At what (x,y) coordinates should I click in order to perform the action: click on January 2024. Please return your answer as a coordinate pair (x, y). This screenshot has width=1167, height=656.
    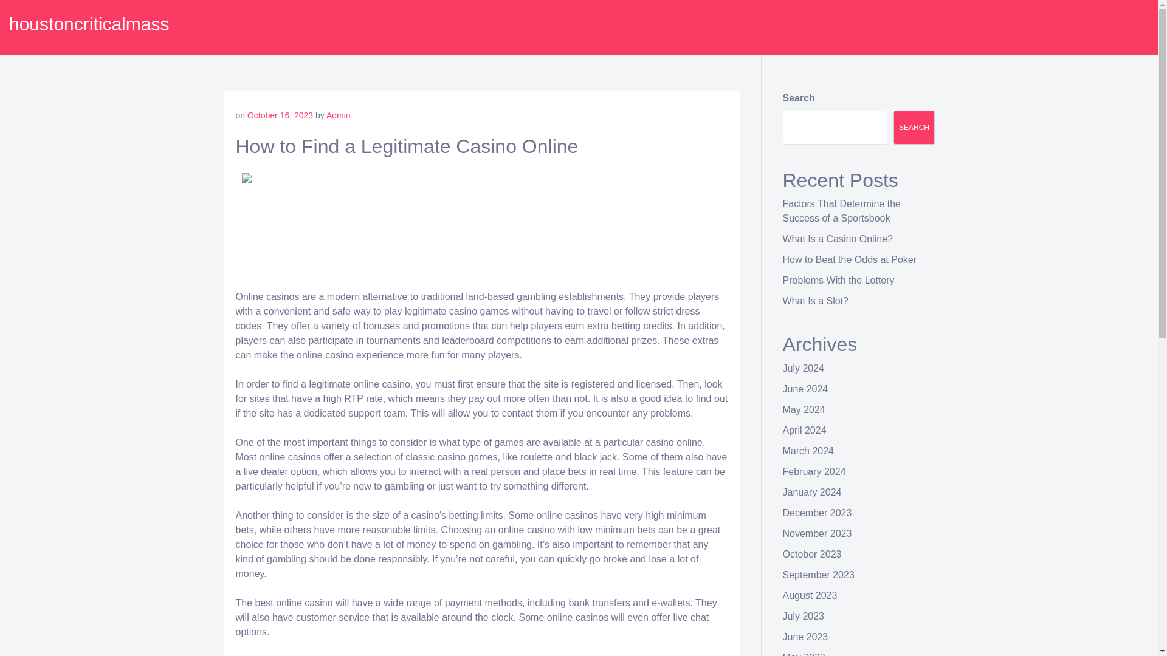
    Looking at the image, I should click on (812, 492).